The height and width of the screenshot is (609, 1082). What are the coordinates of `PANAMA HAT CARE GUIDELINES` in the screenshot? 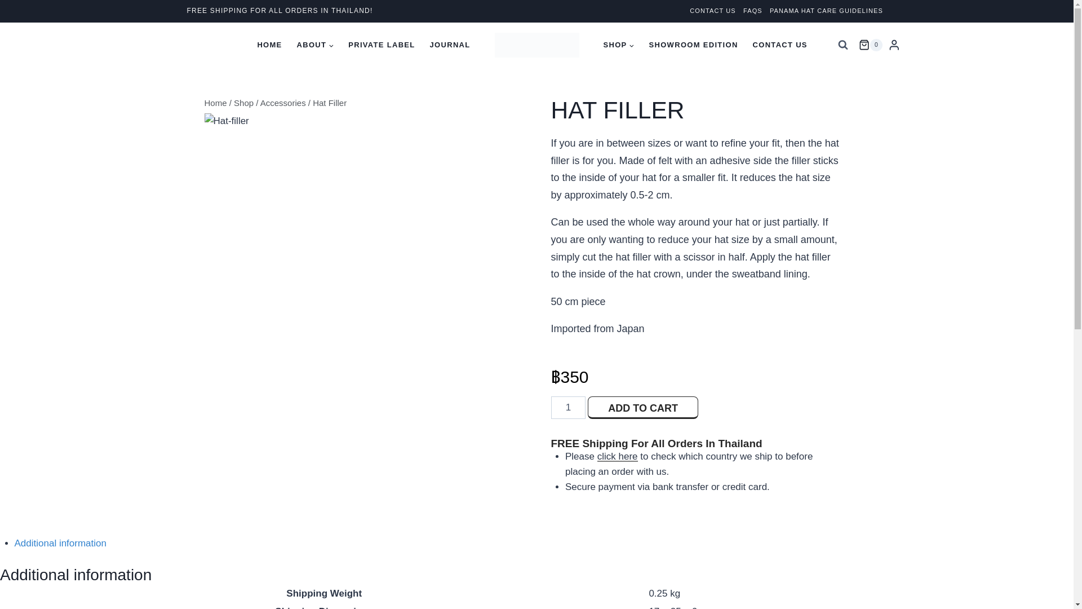 It's located at (826, 11).